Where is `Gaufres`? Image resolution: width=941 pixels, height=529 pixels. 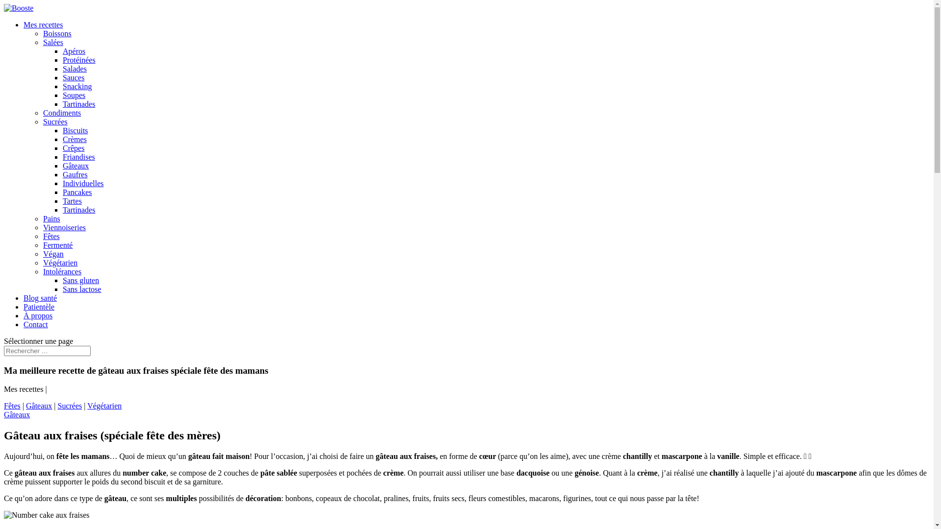
Gaufres is located at coordinates (75, 174).